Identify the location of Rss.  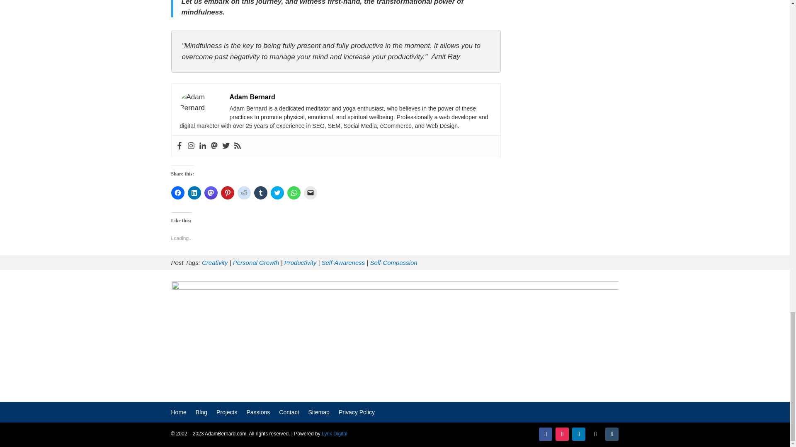
(237, 146).